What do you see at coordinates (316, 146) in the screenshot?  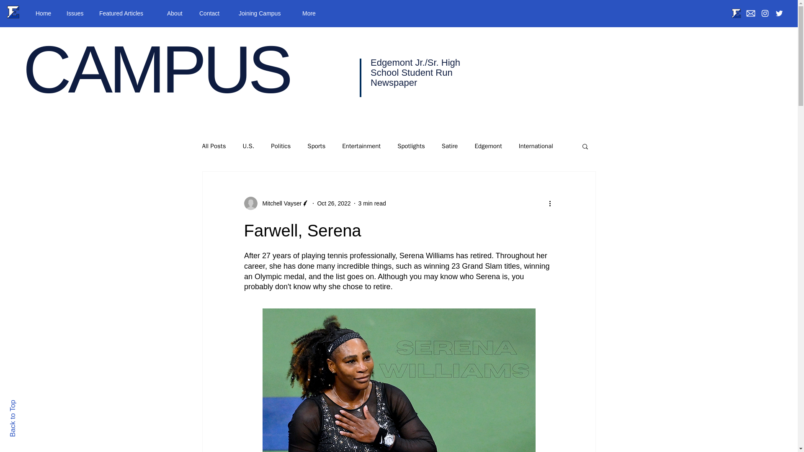 I see `Sports` at bounding box center [316, 146].